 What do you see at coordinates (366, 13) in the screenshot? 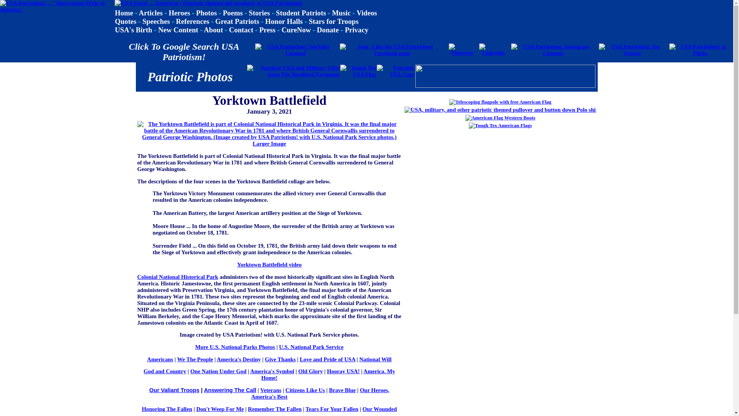
I see `Videos` at bounding box center [366, 13].